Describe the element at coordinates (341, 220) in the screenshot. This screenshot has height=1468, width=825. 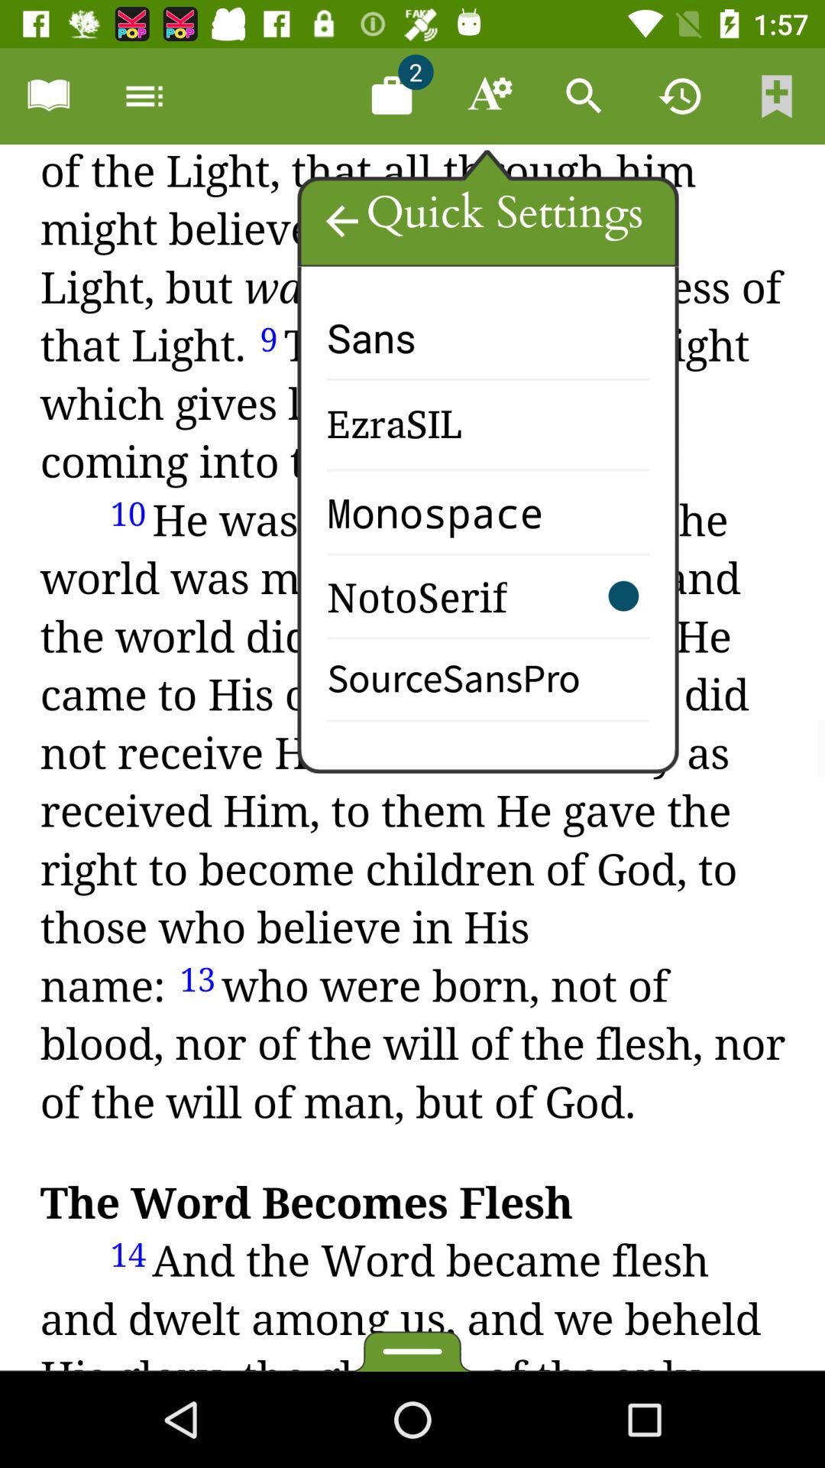
I see `select the icon left to quick` at that location.